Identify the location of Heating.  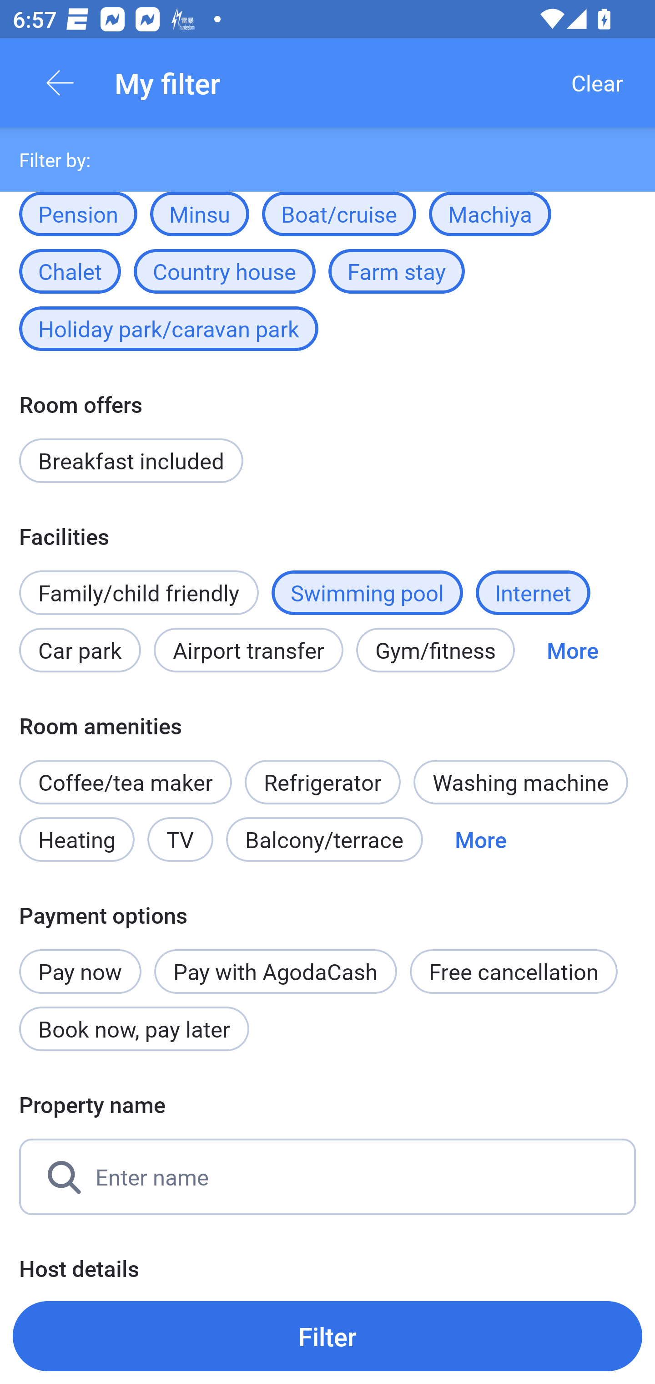
(76, 840).